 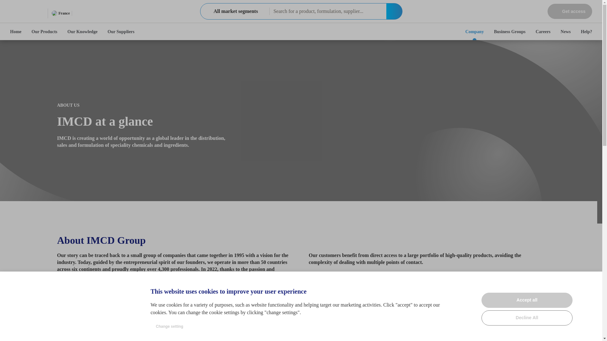 What do you see at coordinates (565, 32) in the screenshot?
I see `News` at bounding box center [565, 32].